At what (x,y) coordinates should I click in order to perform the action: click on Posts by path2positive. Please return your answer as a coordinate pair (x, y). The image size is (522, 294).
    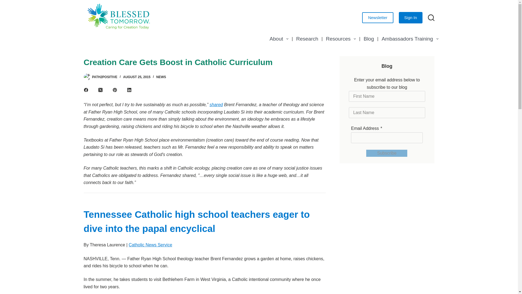
    Looking at the image, I should click on (104, 77).